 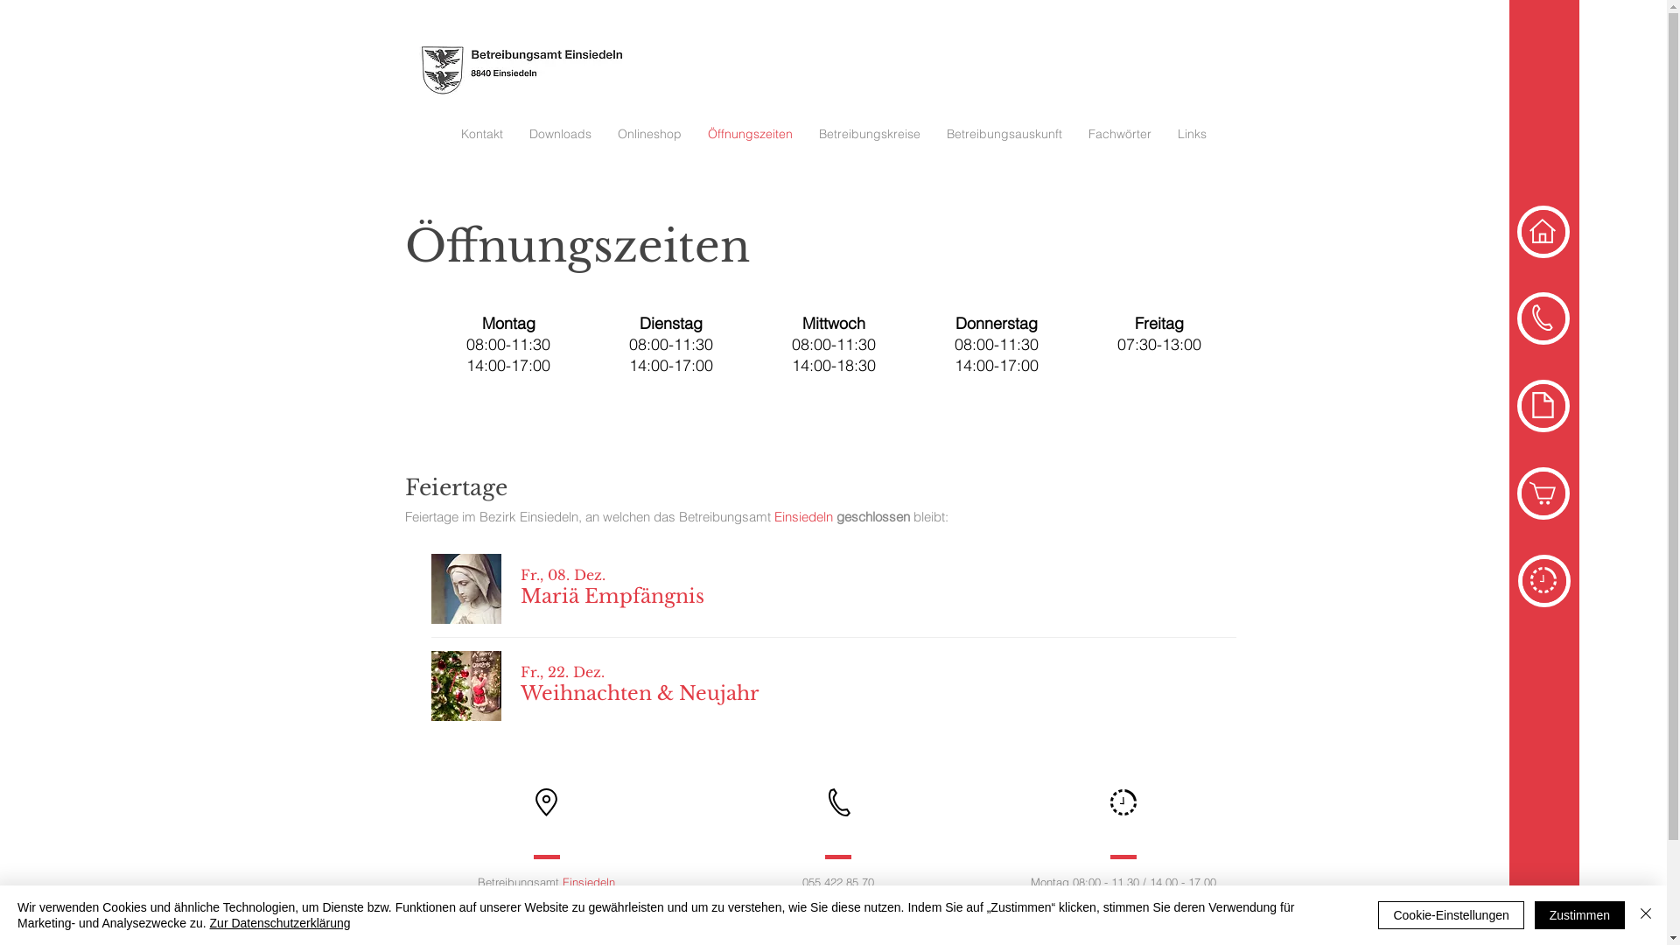 What do you see at coordinates (870, 134) in the screenshot?
I see `Betreibungskreise` at bounding box center [870, 134].